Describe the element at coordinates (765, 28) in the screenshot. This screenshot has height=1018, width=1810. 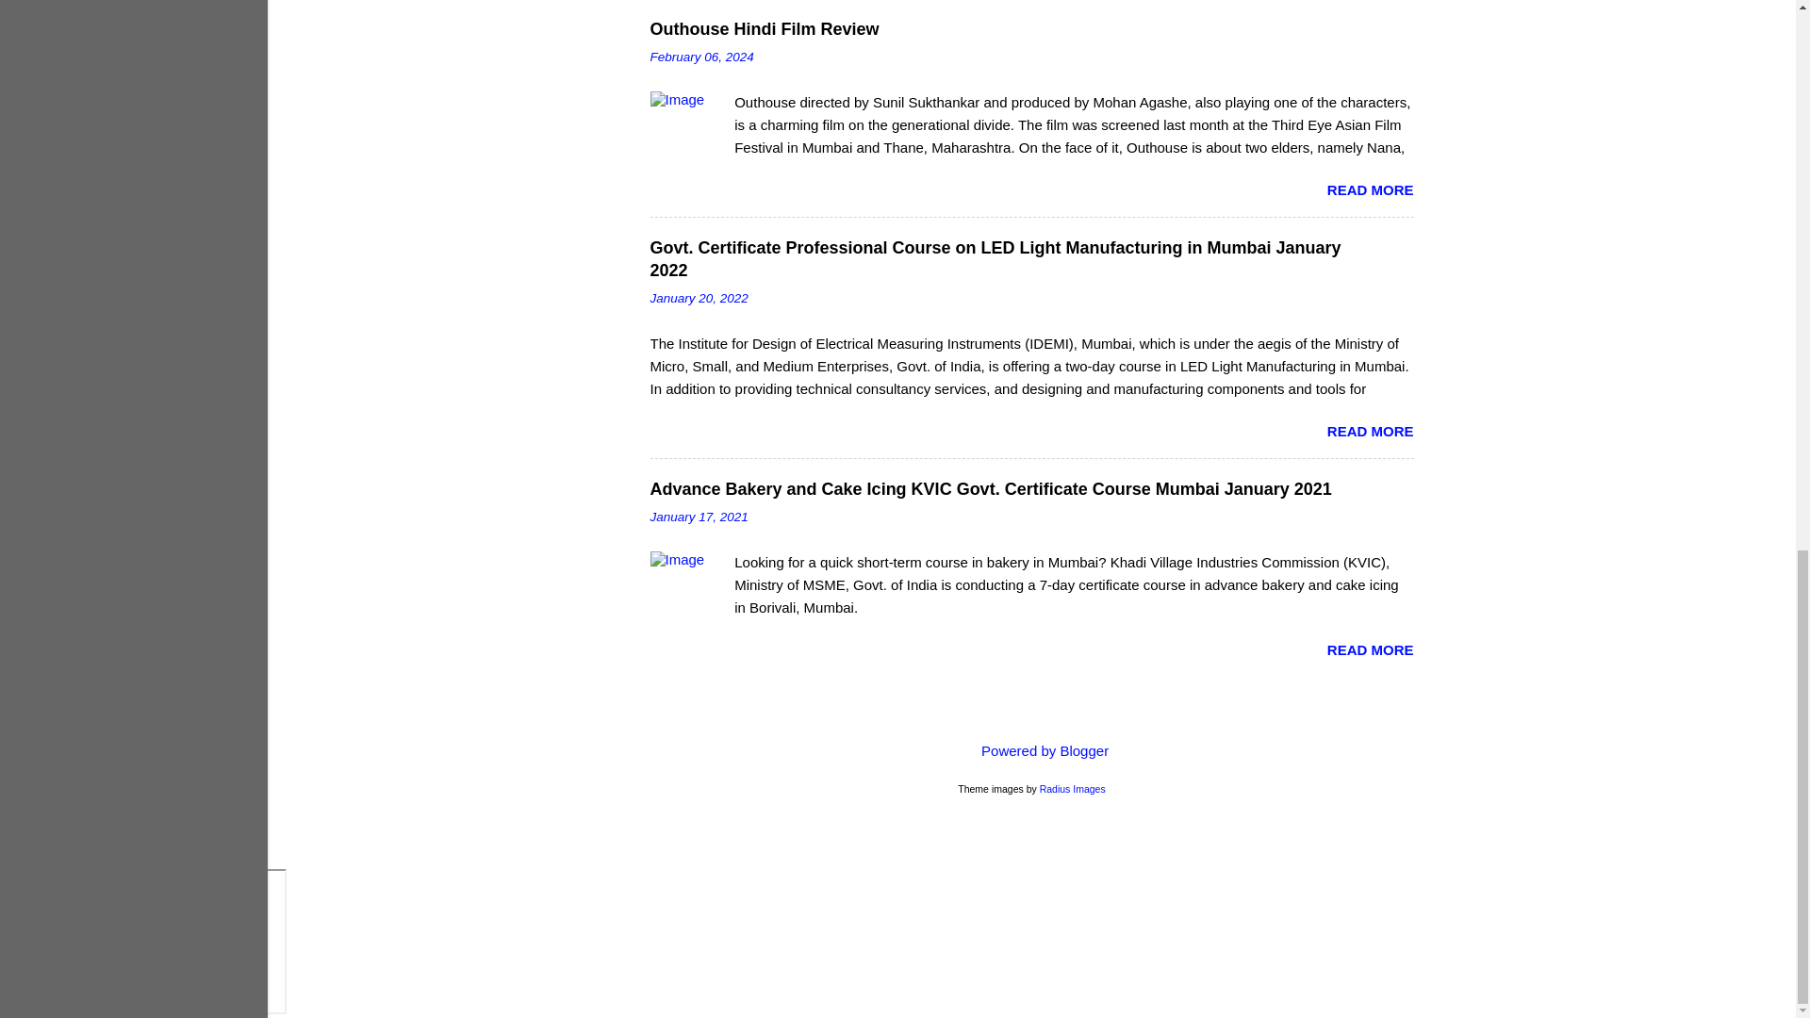
I see `Outhouse Hindi Film Review` at that location.